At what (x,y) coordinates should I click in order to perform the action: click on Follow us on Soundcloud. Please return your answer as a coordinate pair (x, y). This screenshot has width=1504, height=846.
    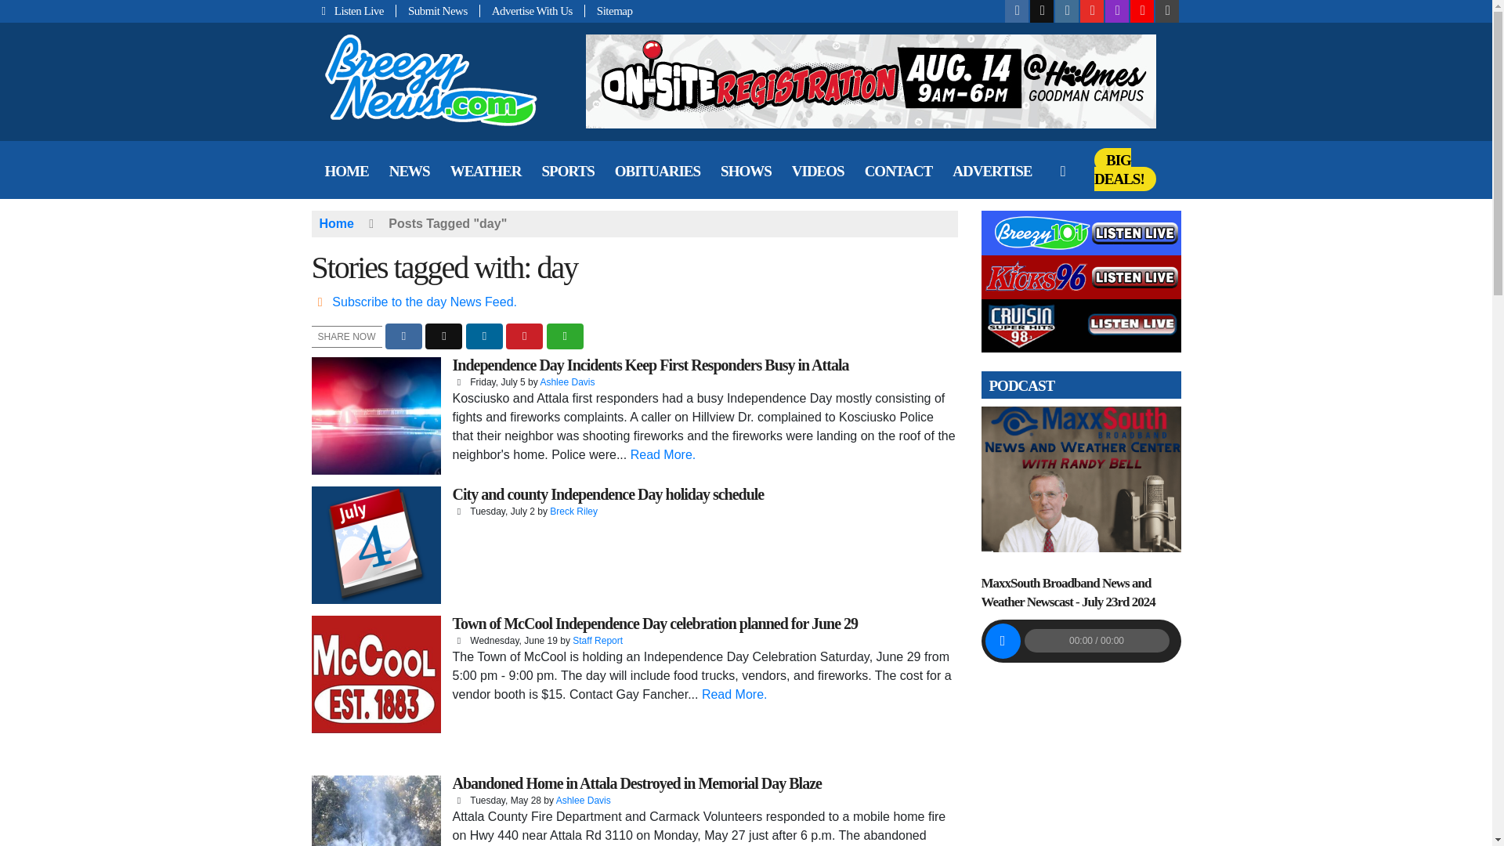
    Looking at the image, I should click on (1142, 11).